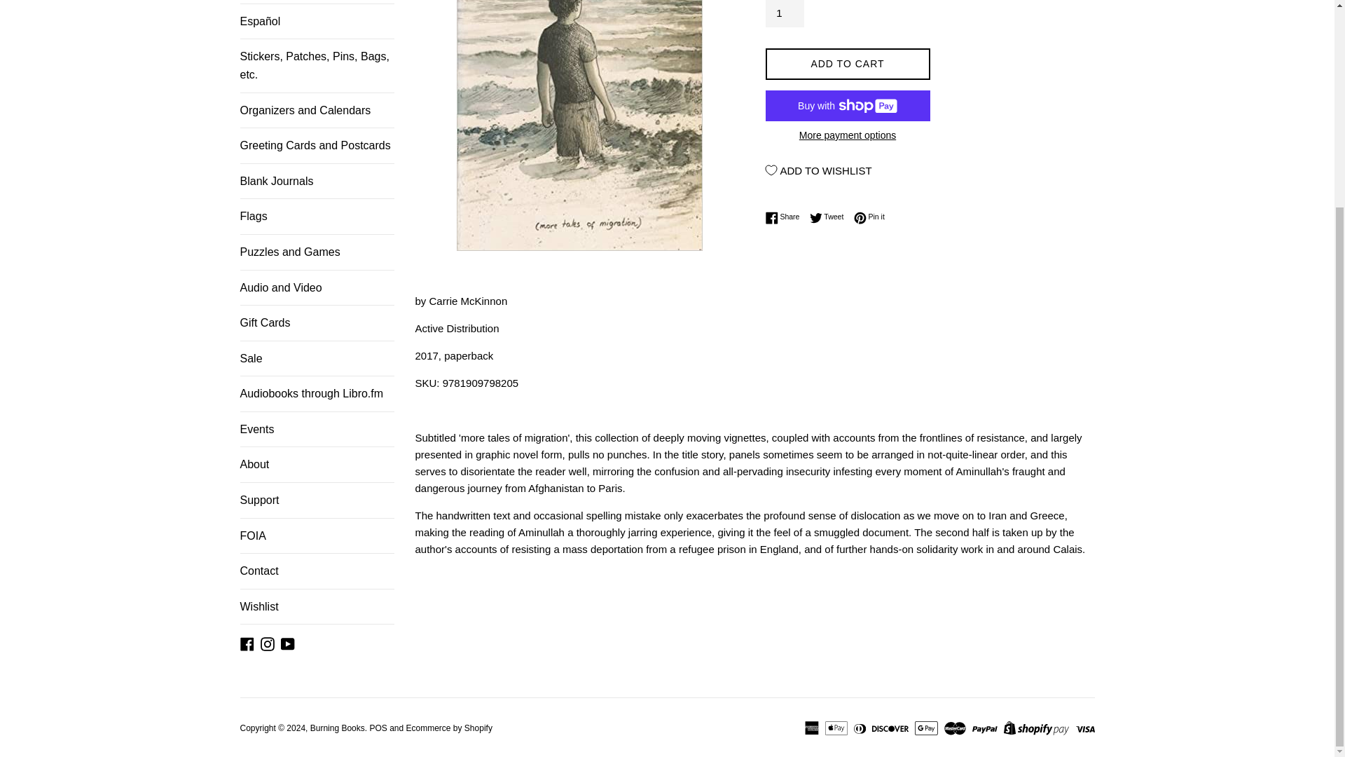 The height and width of the screenshot is (757, 1345). I want to click on Add to Wishlist, so click(818, 170).